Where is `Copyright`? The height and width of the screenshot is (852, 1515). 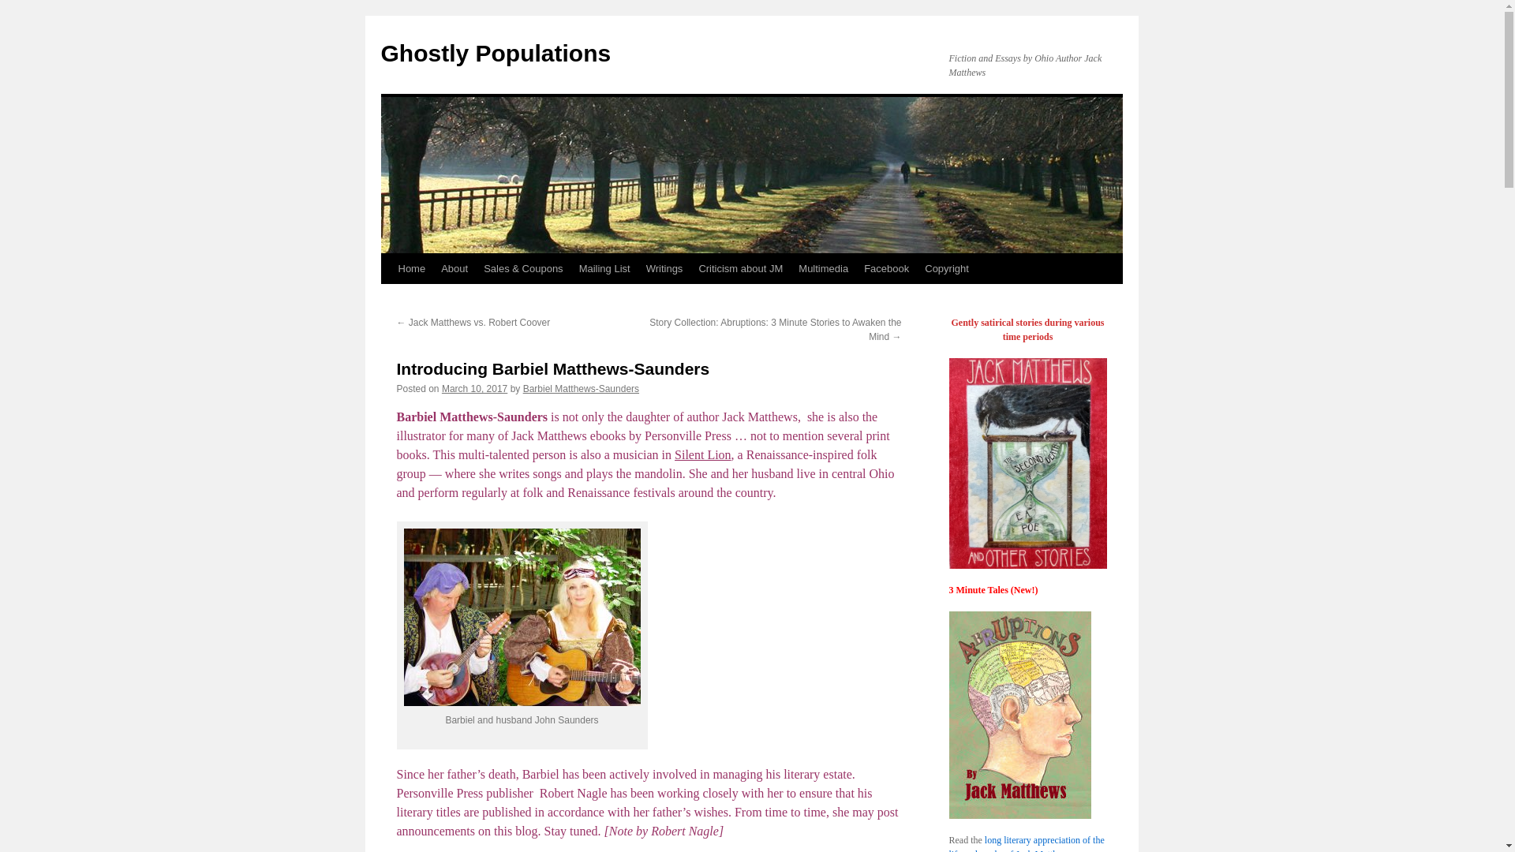 Copyright is located at coordinates (947, 268).